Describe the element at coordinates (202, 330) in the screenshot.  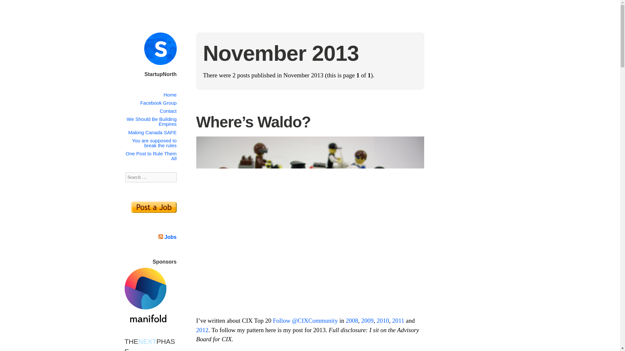
I see `2012` at that location.